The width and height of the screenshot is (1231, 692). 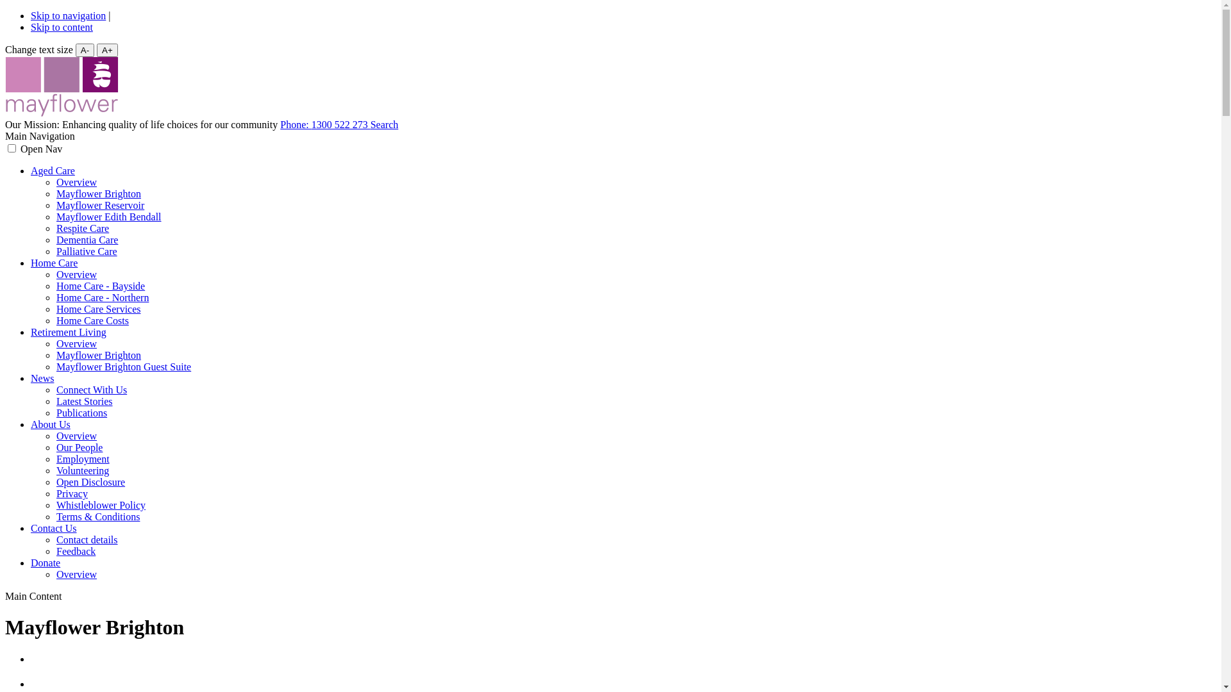 I want to click on Aged Care, so click(x=53, y=170).